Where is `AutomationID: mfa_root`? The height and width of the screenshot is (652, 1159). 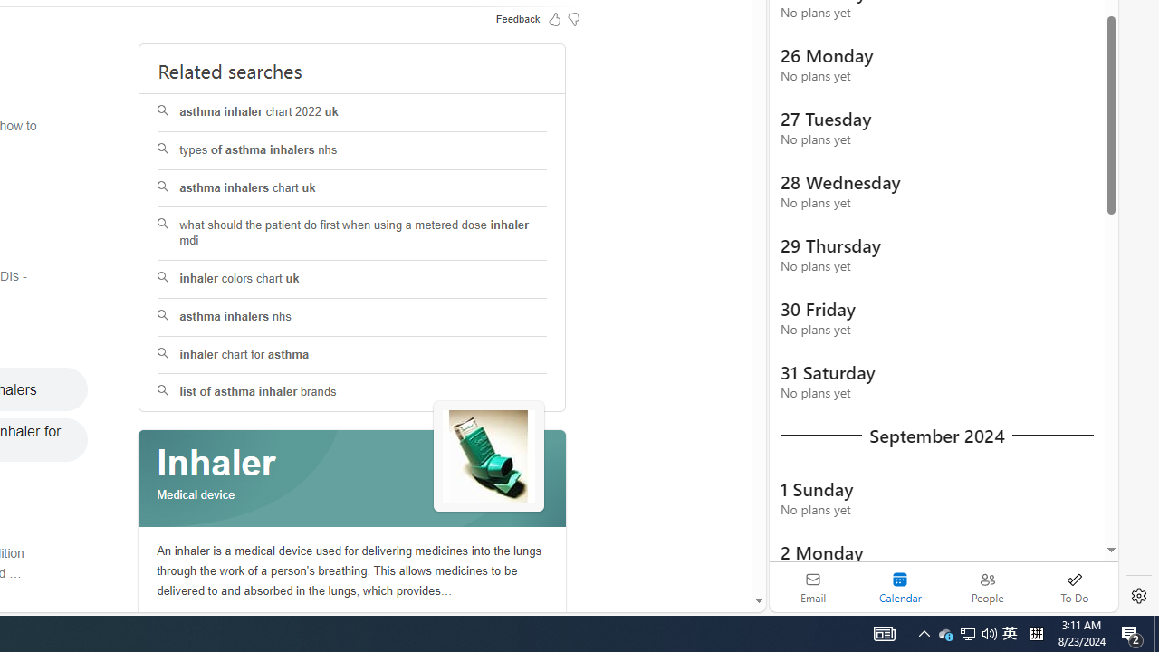
AutomationID: mfa_root is located at coordinates (690, 546).